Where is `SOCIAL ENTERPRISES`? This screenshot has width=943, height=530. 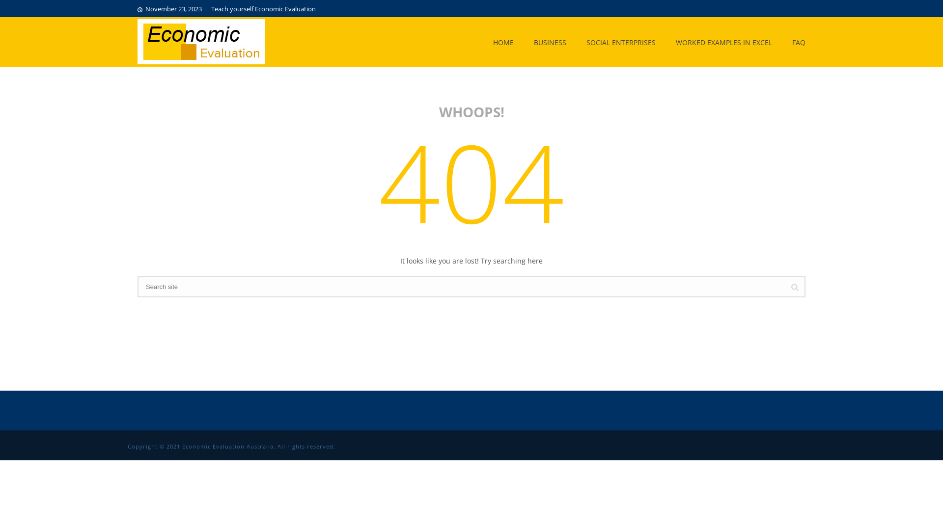
SOCIAL ENTERPRISES is located at coordinates (621, 42).